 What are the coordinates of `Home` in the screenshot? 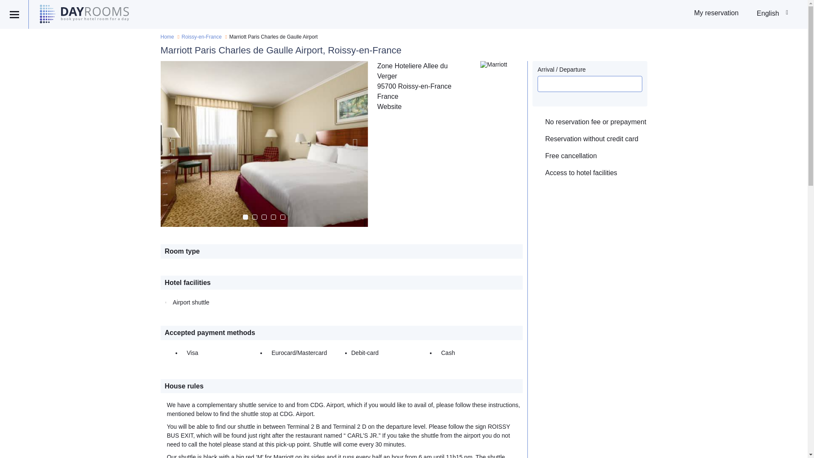 It's located at (167, 36).